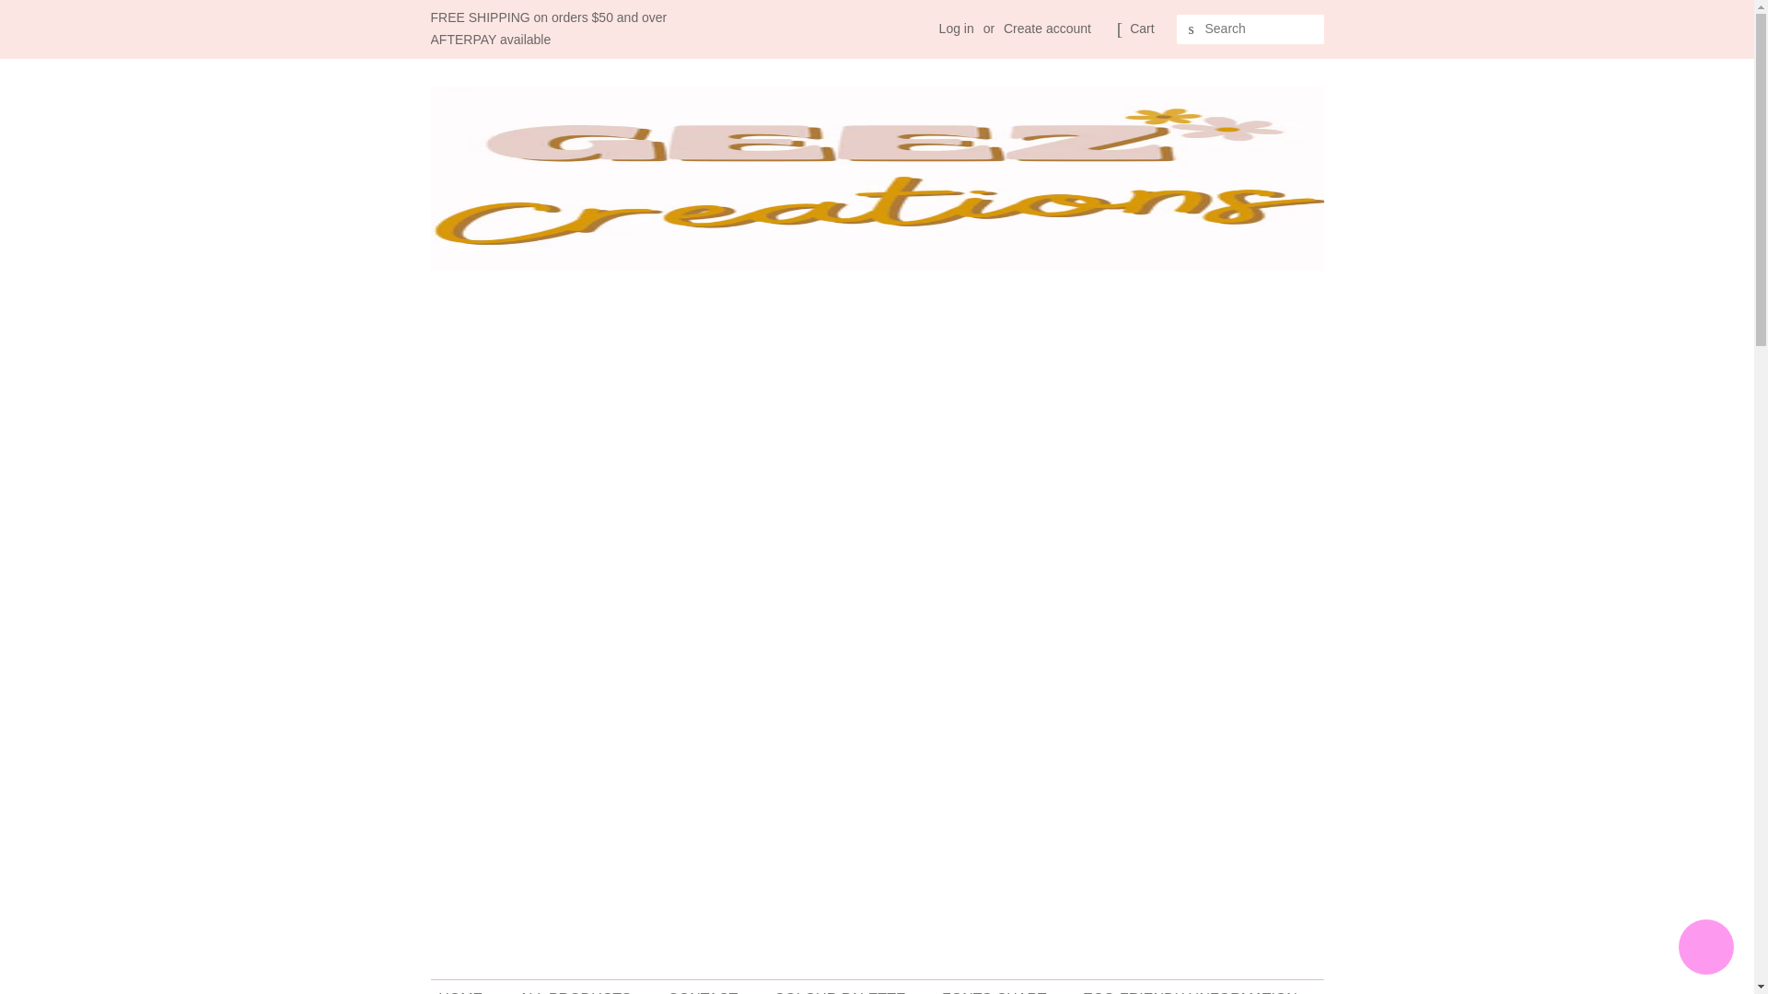 The image size is (1768, 994). What do you see at coordinates (842, 987) in the screenshot?
I see `COLOUR PALETTE` at bounding box center [842, 987].